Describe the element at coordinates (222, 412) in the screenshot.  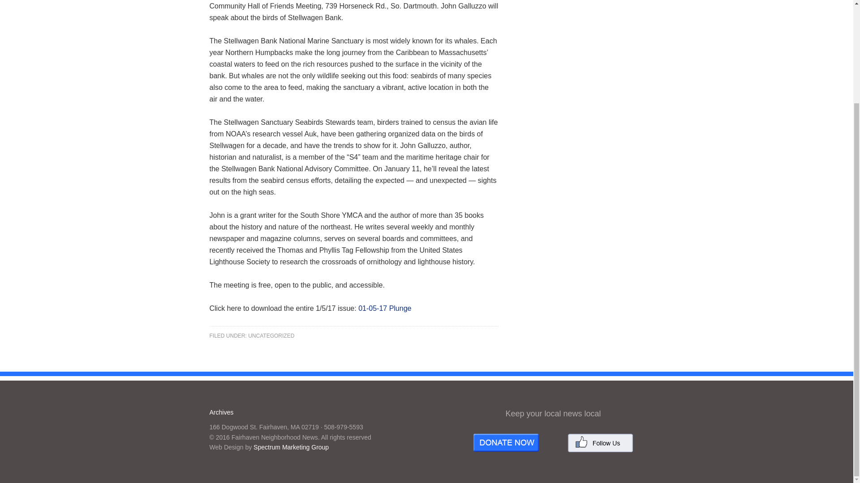
I see `Archives` at that location.